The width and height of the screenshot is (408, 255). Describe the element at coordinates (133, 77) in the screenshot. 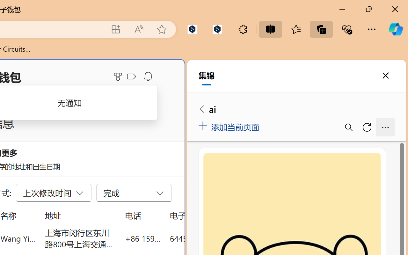

I see `Microsoft Cashback` at that location.